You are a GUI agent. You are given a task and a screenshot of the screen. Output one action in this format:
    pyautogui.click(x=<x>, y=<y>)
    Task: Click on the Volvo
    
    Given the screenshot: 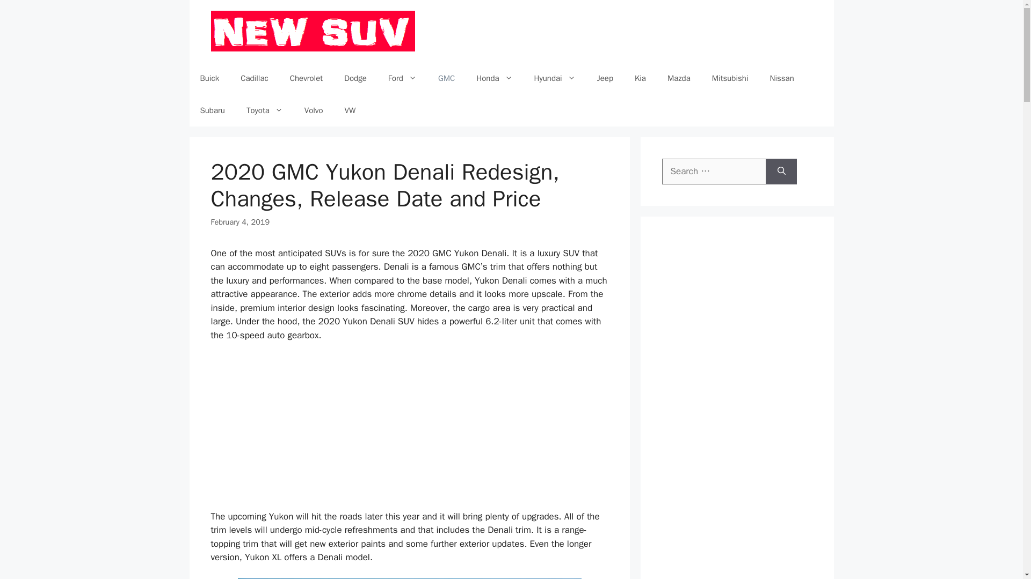 What is the action you would take?
    pyautogui.click(x=314, y=110)
    